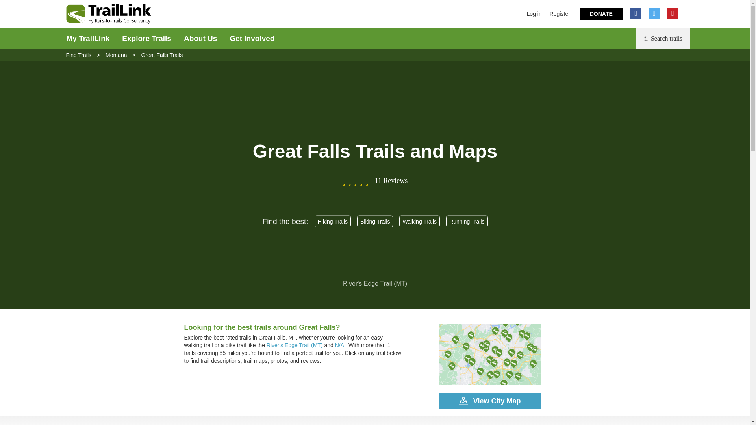 This screenshot has width=756, height=425. What do you see at coordinates (146, 39) in the screenshot?
I see `Explore Trails` at bounding box center [146, 39].